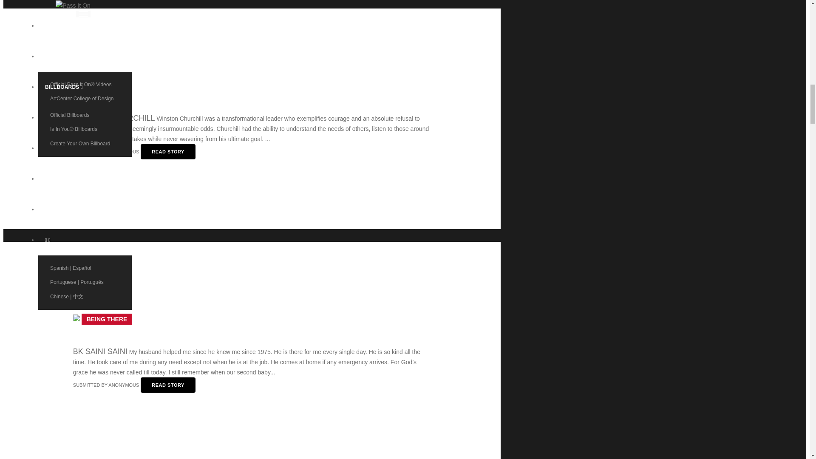 The image size is (816, 459). I want to click on READ STORY, so click(168, 151).